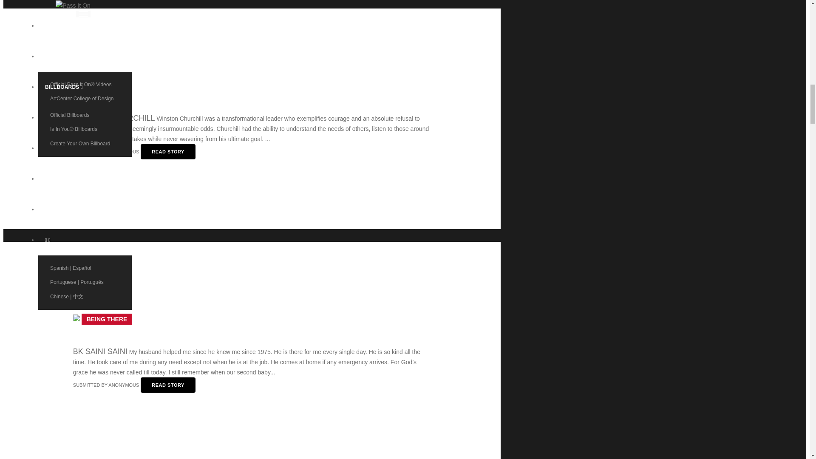 The image size is (816, 459). I want to click on READ STORY, so click(168, 151).